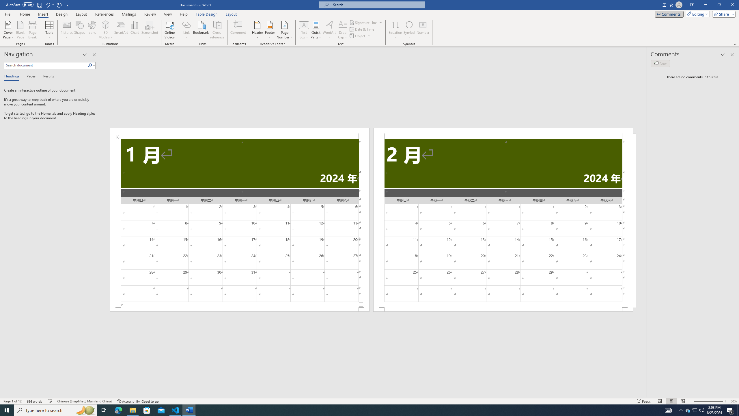  Describe the element at coordinates (104, 14) in the screenshot. I see `References` at that location.